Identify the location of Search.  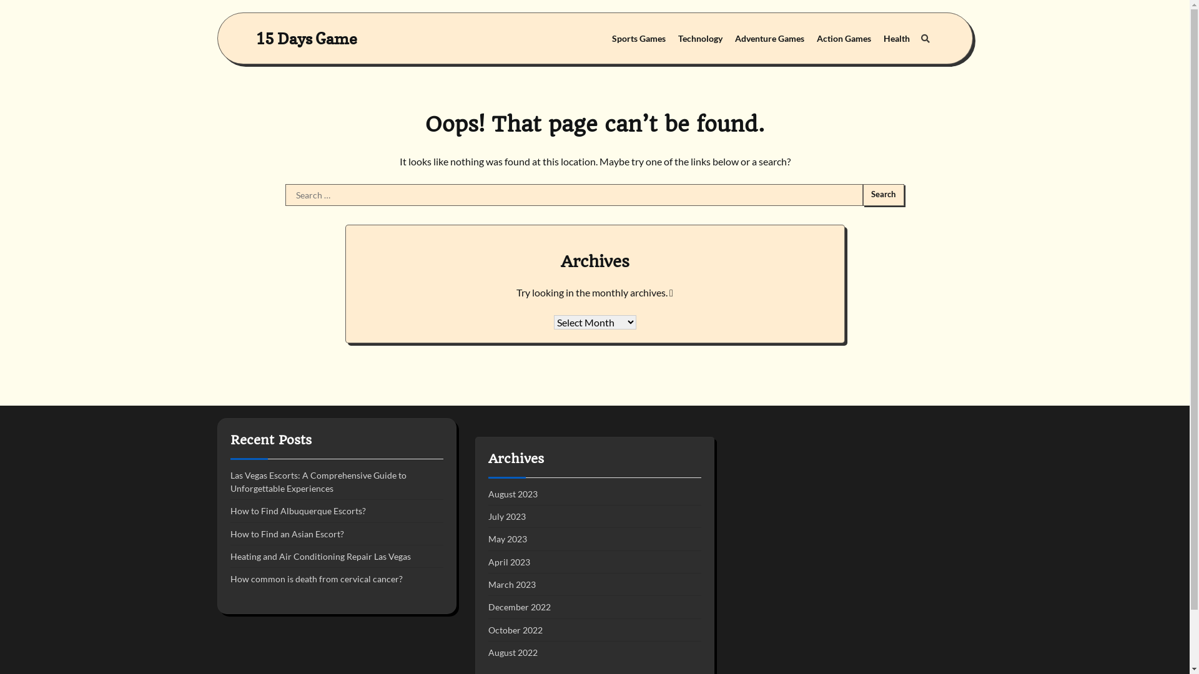
(884, 195).